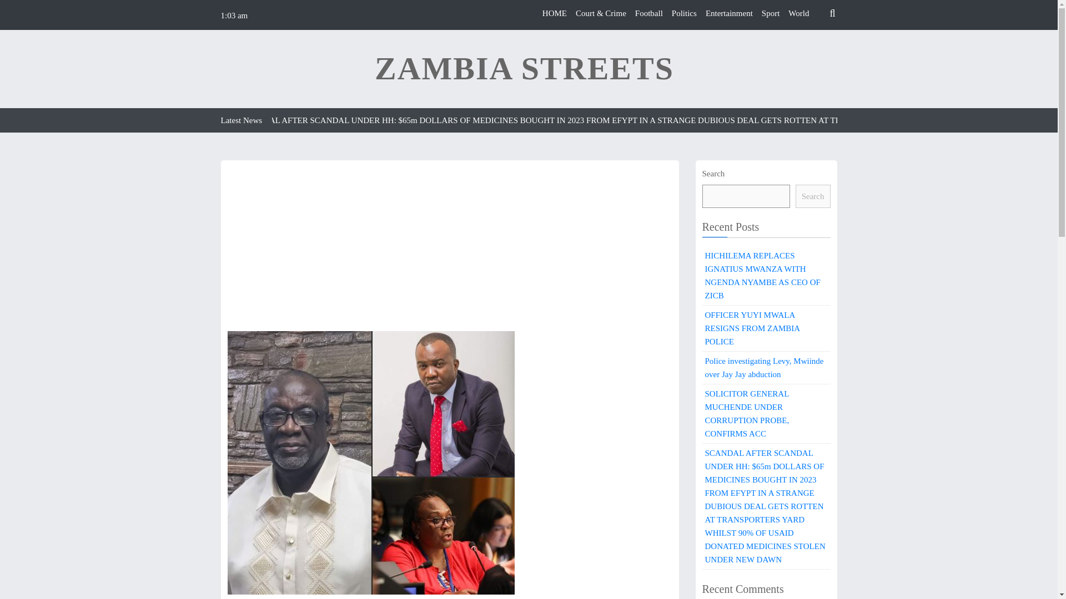  Describe the element at coordinates (684, 13) in the screenshot. I see `Politics` at that location.